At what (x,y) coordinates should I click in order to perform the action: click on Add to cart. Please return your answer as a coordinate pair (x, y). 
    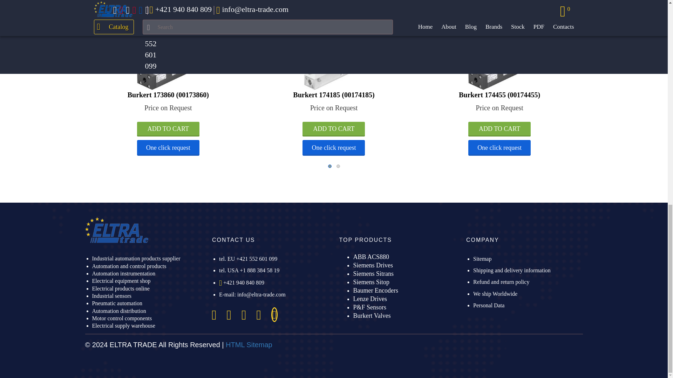
    Looking at the image, I should click on (17, 129).